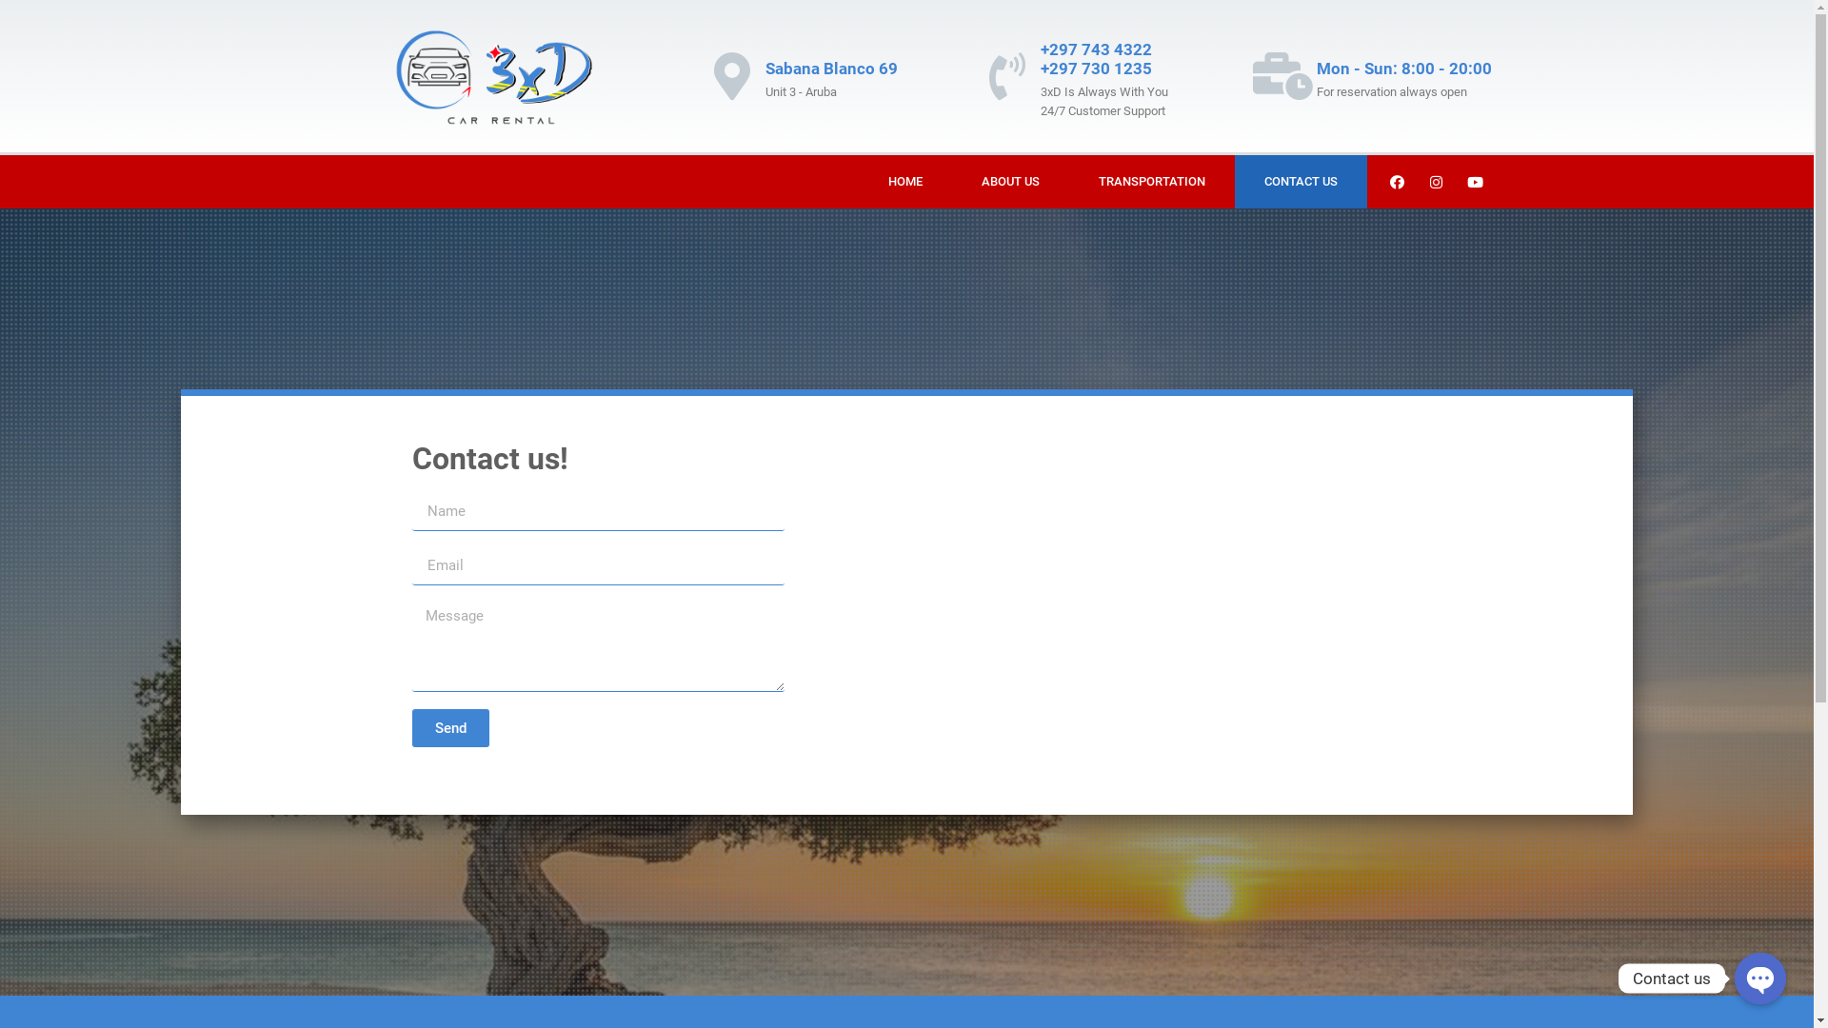 Image resolution: width=1828 pixels, height=1028 pixels. Describe the element at coordinates (905, 182) in the screenshot. I see `HOME` at that location.